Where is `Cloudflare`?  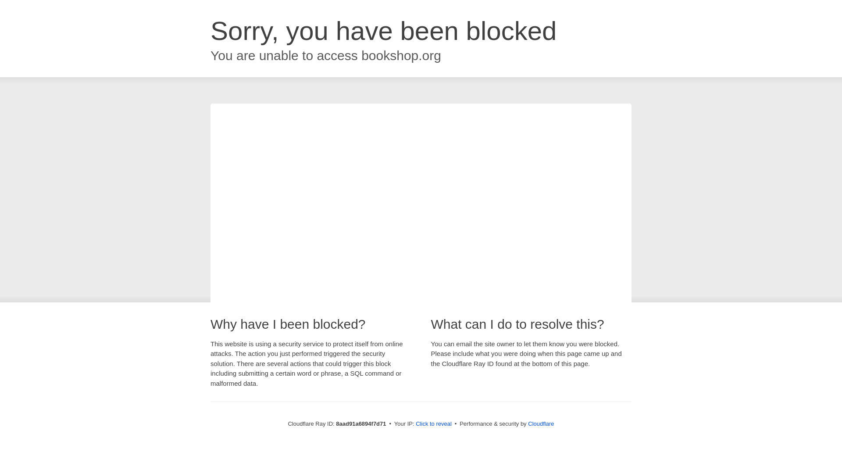 Cloudflare is located at coordinates (541, 424).